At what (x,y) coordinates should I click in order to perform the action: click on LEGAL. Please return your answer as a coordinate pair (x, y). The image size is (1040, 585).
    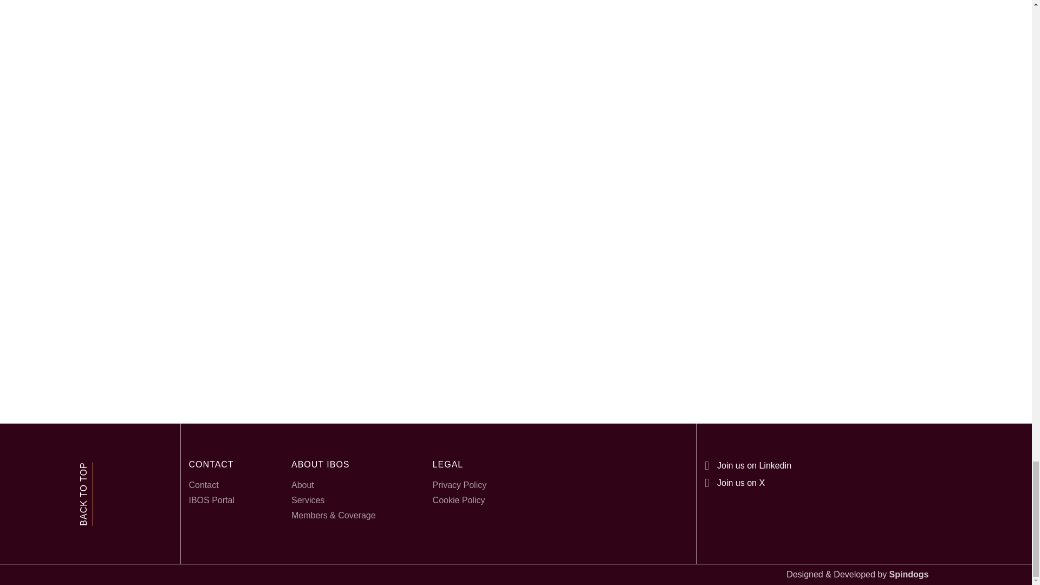
    Looking at the image, I should click on (459, 465).